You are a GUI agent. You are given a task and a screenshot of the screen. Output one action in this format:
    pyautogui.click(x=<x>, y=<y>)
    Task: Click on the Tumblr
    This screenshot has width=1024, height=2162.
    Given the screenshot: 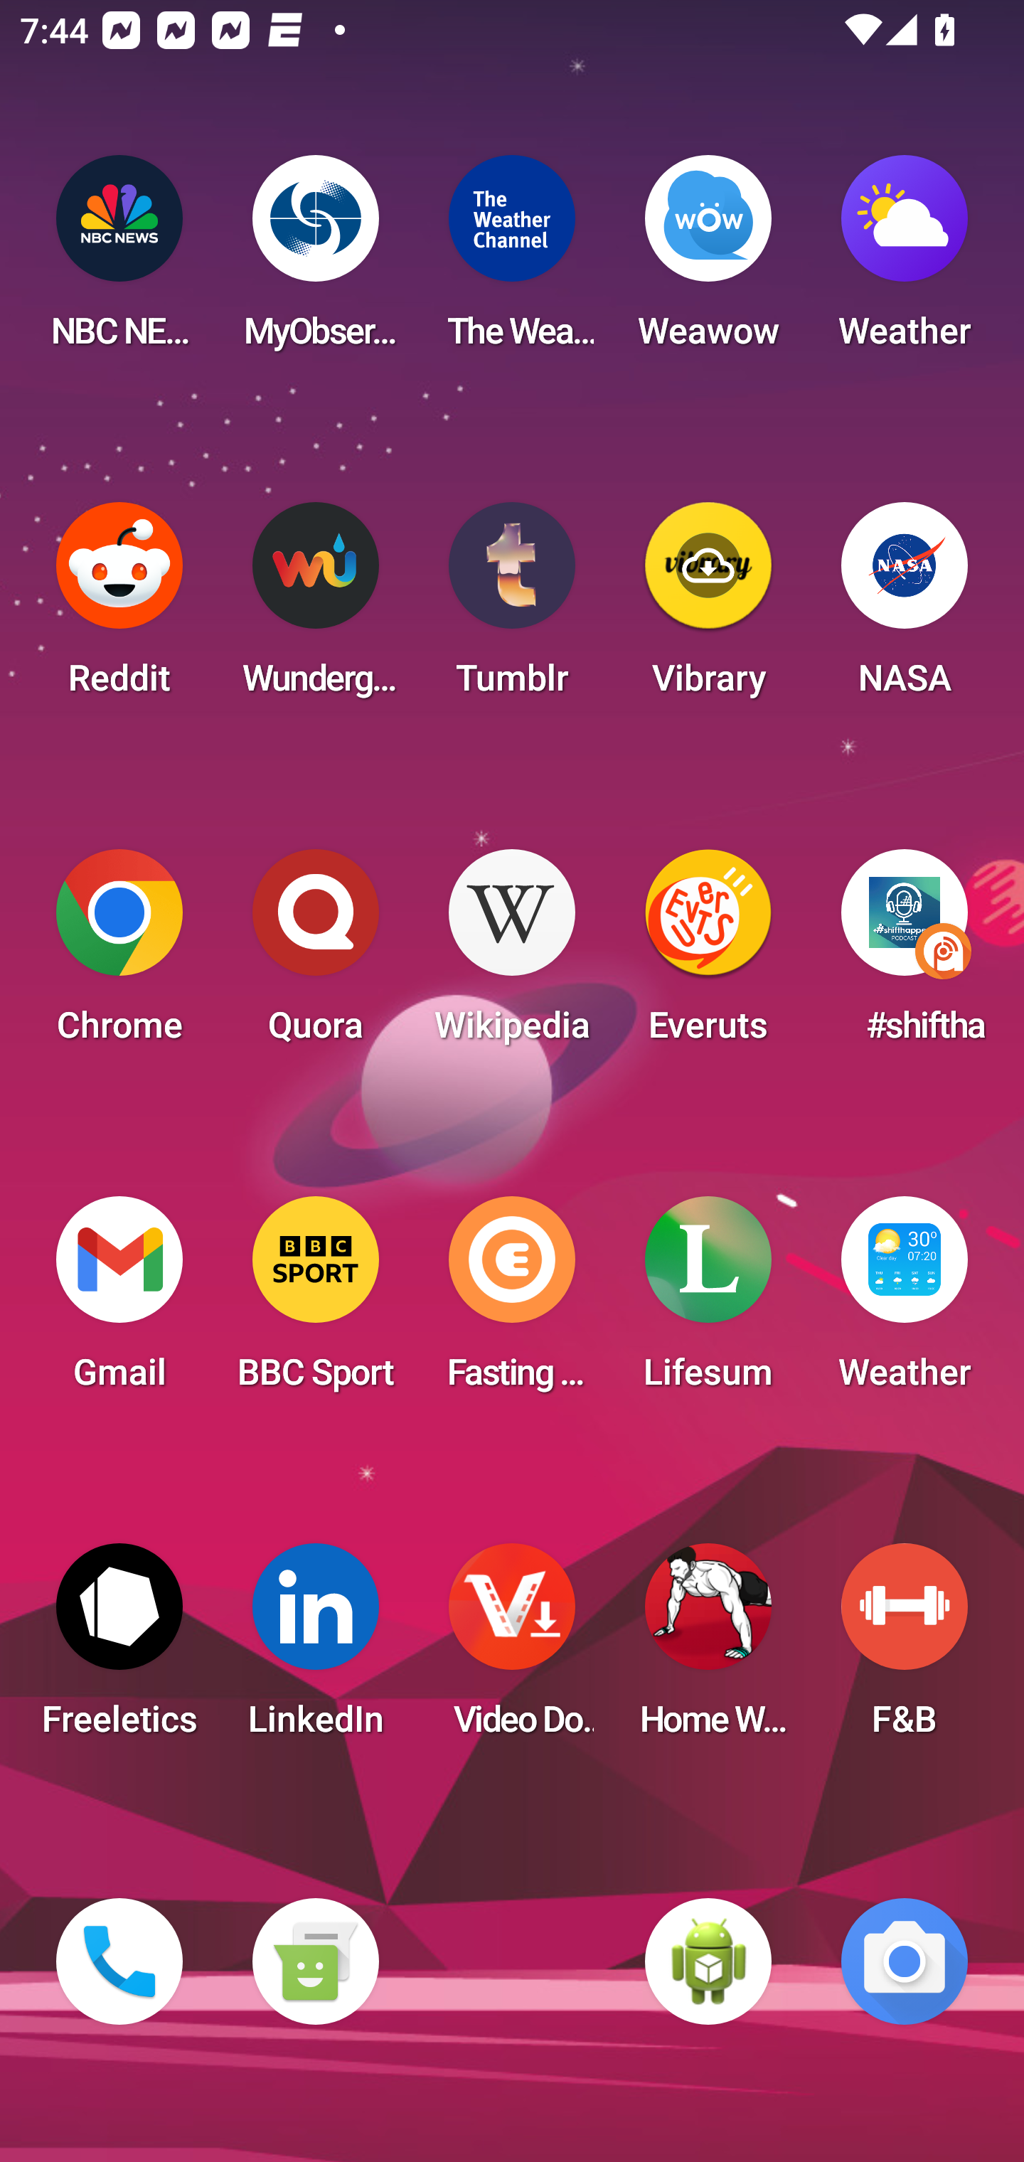 What is the action you would take?
    pyautogui.click(x=512, y=607)
    